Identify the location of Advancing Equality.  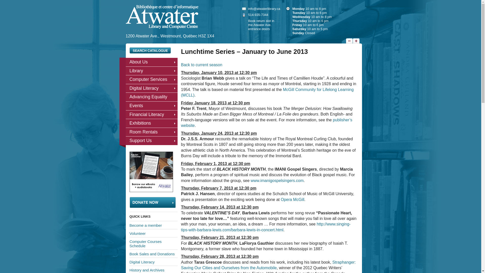
(152, 97).